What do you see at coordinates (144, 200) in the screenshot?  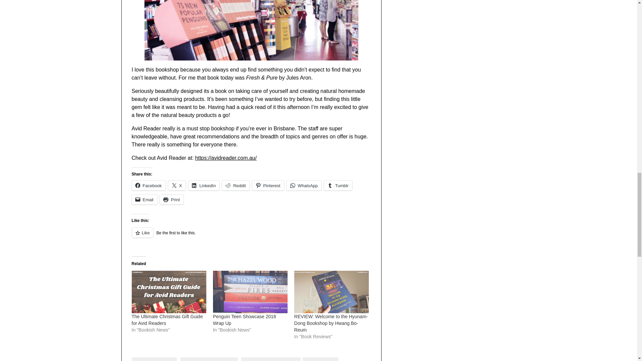 I see `Click to email a link to a friend` at bounding box center [144, 200].